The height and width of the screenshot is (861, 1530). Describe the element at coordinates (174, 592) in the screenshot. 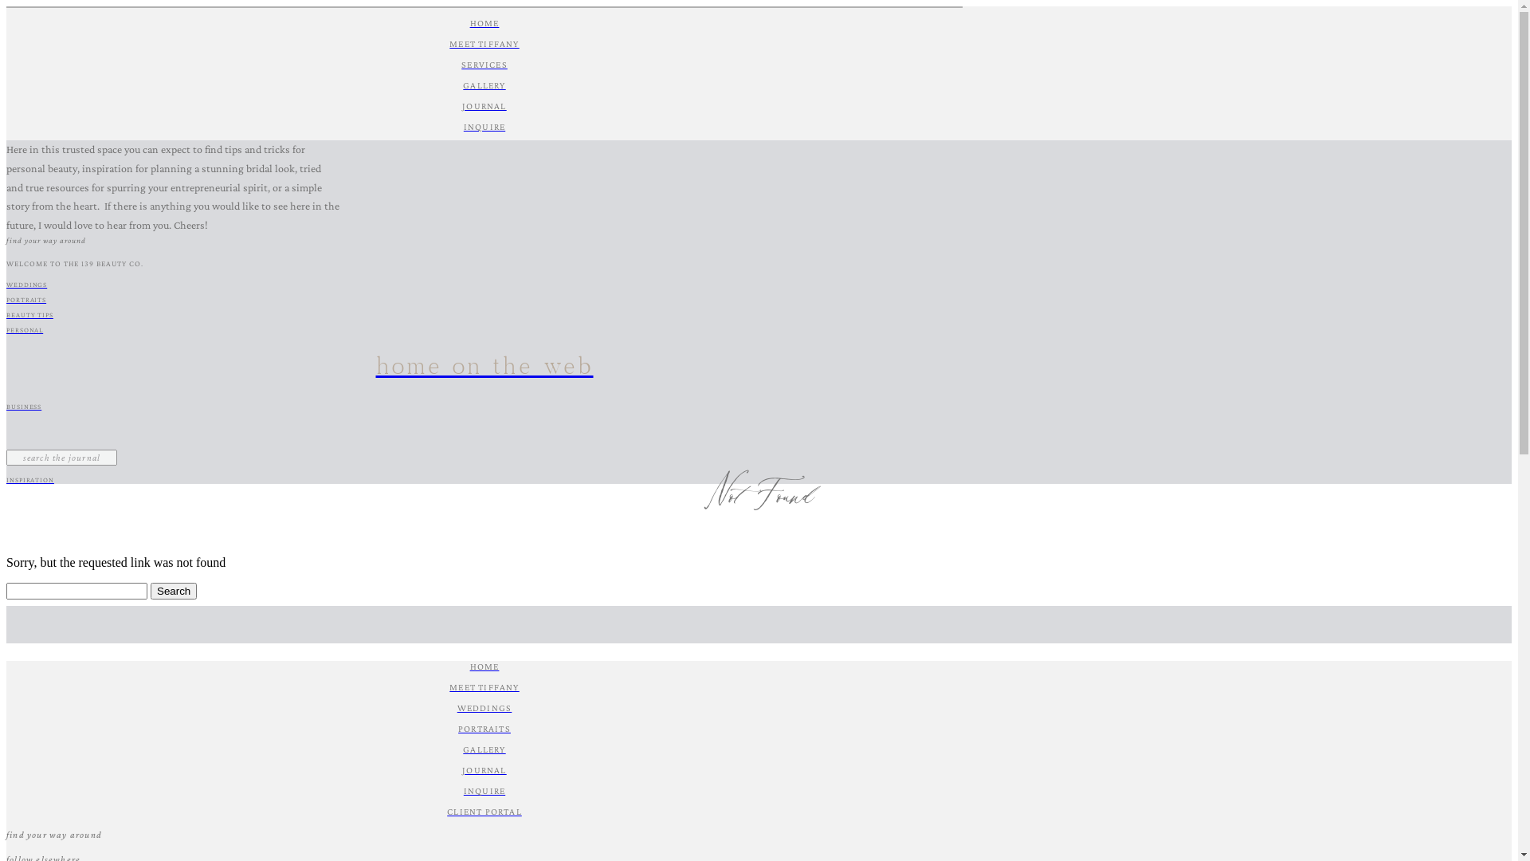

I see `Search` at that location.